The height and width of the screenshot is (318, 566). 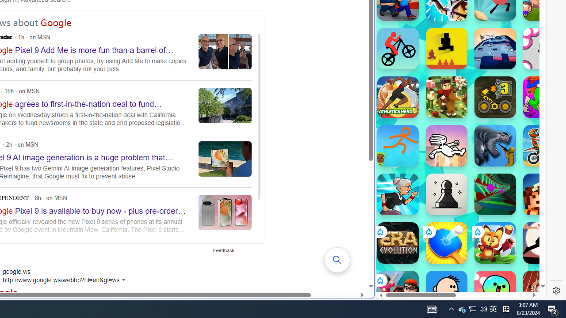 What do you see at coordinates (495, 97) in the screenshot?
I see `BoxRob 3` at bounding box center [495, 97].